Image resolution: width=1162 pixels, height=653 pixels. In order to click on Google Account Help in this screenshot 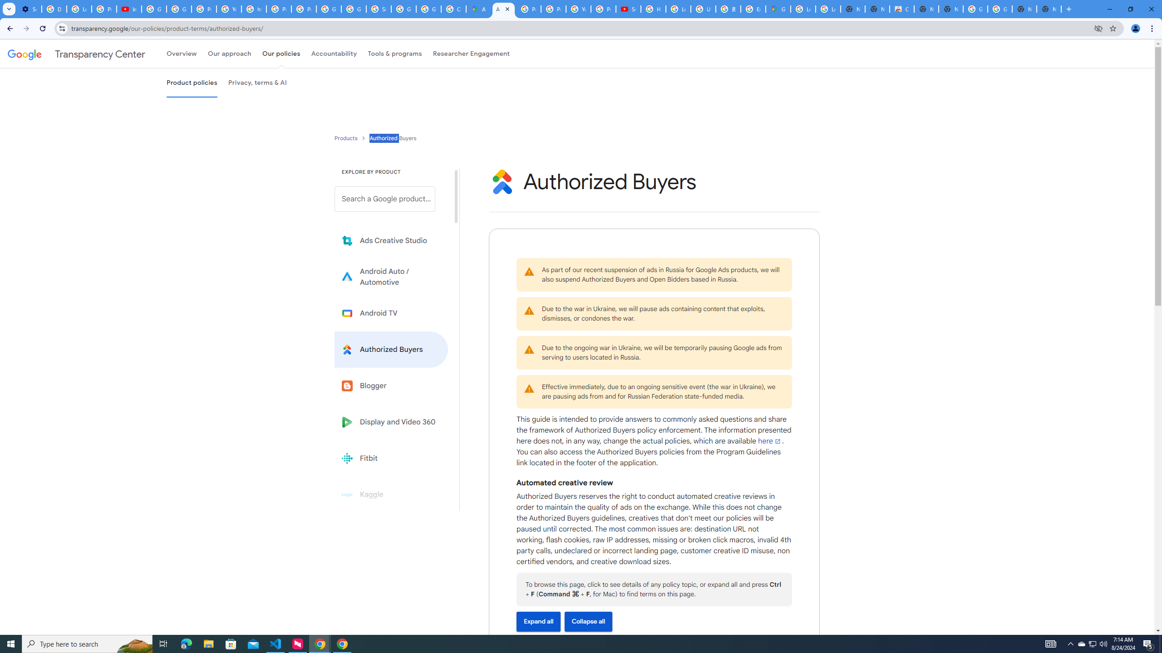, I will do `click(154, 9)`.